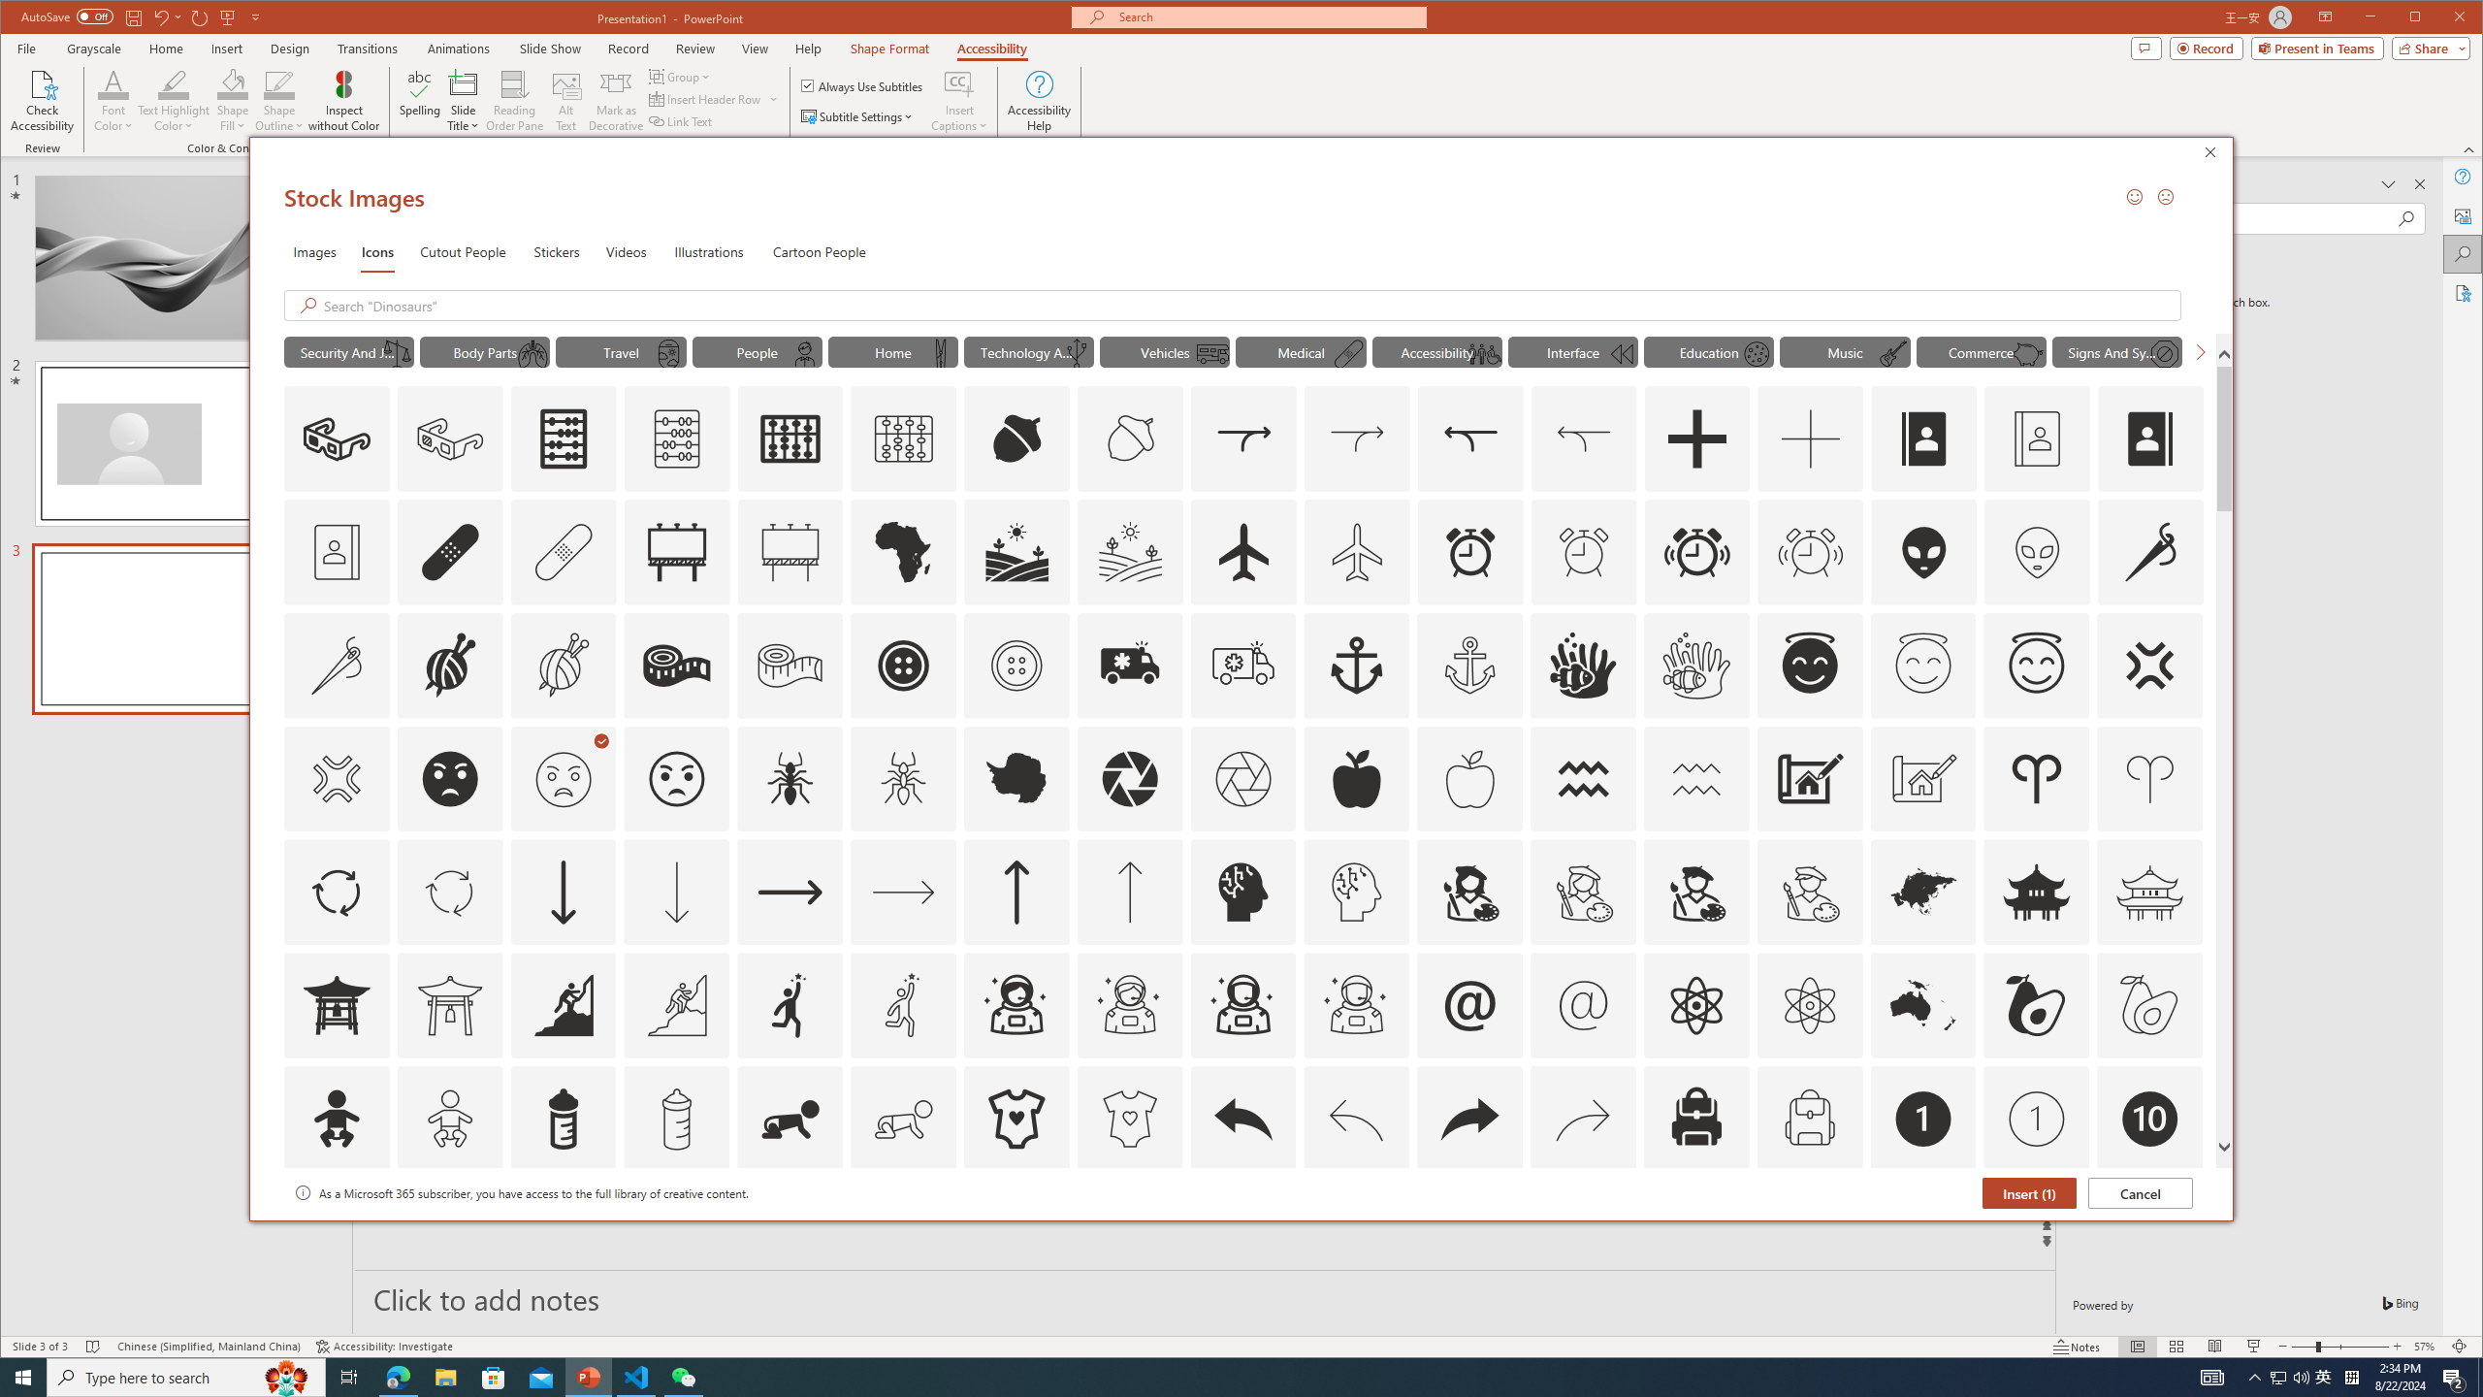  Describe the element at coordinates (1129, 665) in the screenshot. I see `AutomationID: Icons_Ambulance` at that location.